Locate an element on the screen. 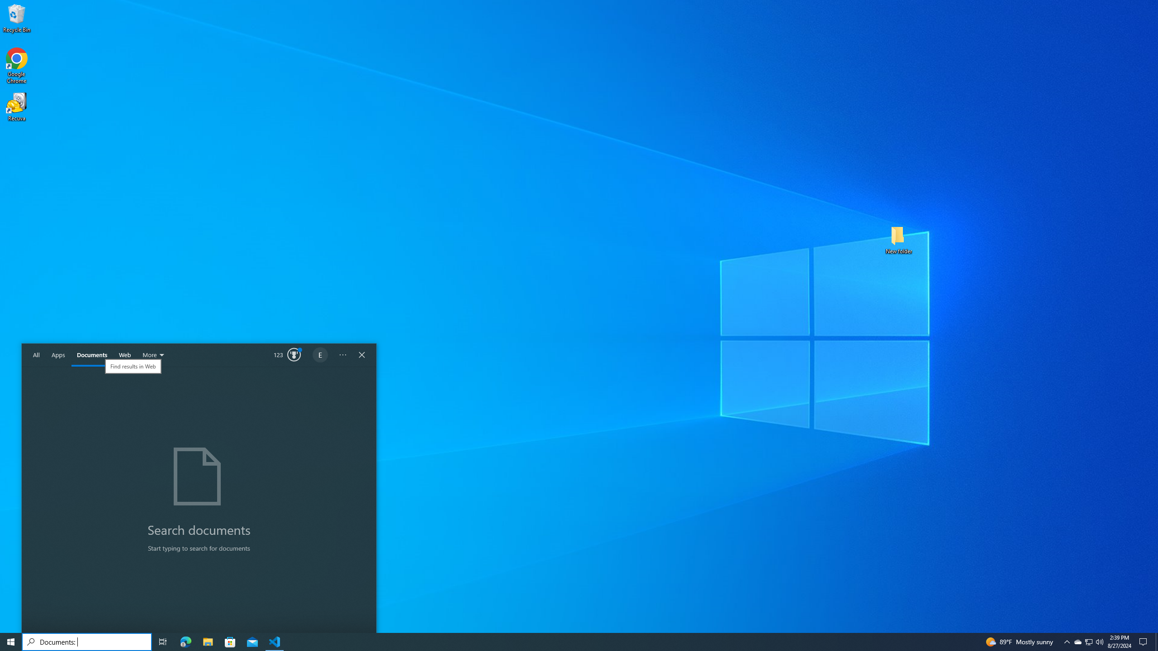  Web is located at coordinates (1067, 642).